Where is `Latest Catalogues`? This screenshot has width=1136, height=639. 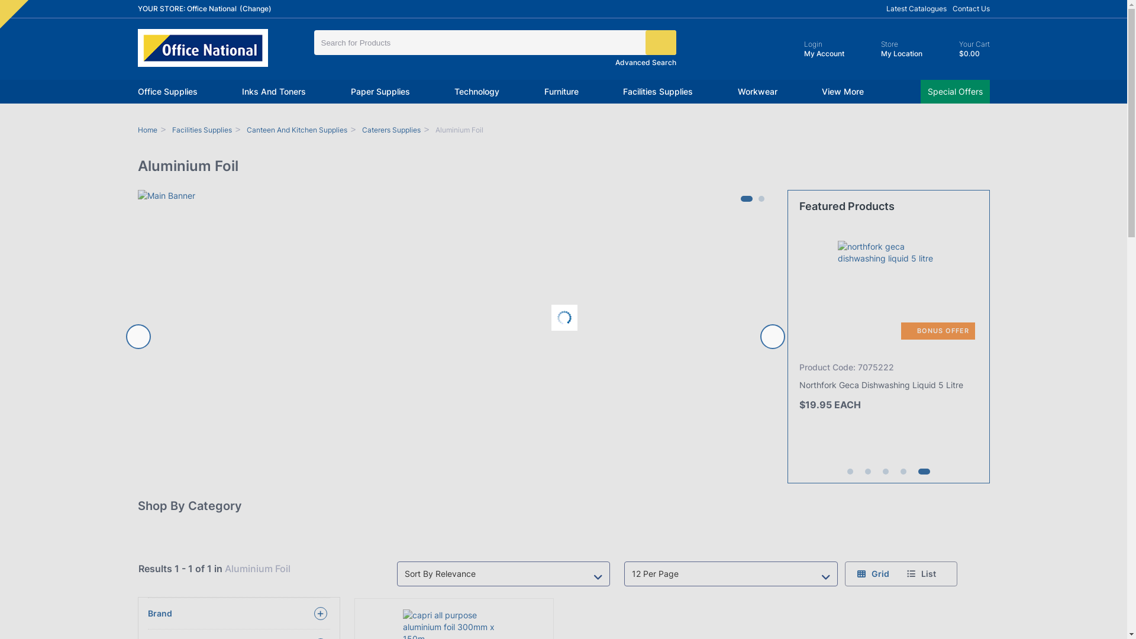 Latest Catalogues is located at coordinates (916, 8).